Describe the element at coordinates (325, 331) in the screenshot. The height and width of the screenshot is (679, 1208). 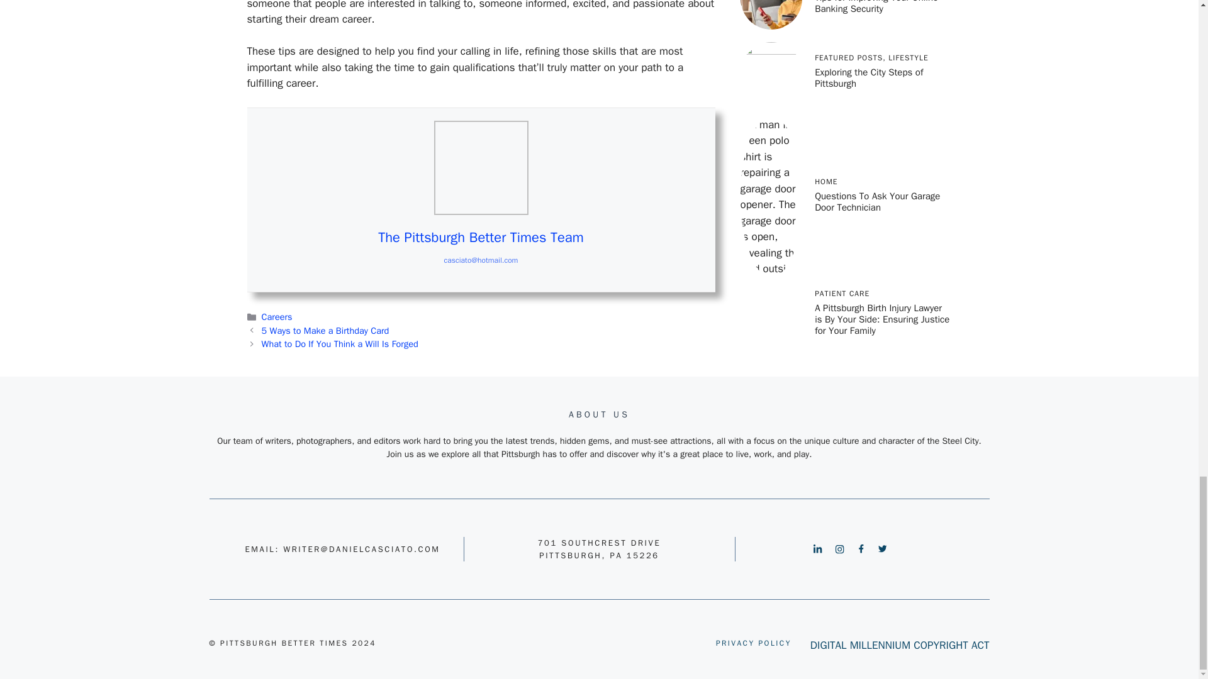
I see `5 Ways to Make a Birthday Card` at that location.